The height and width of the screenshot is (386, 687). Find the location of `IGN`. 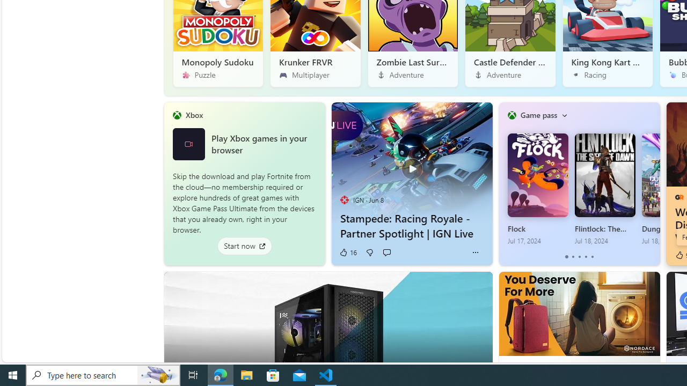

IGN is located at coordinates (345, 199).